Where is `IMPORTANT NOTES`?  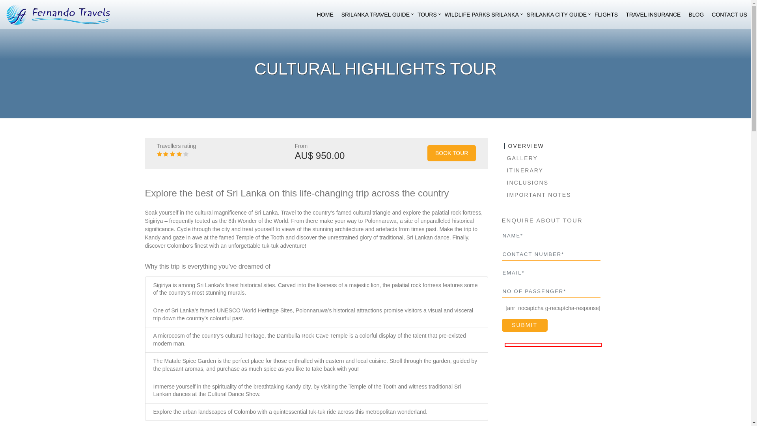
IMPORTANT NOTES is located at coordinates (538, 195).